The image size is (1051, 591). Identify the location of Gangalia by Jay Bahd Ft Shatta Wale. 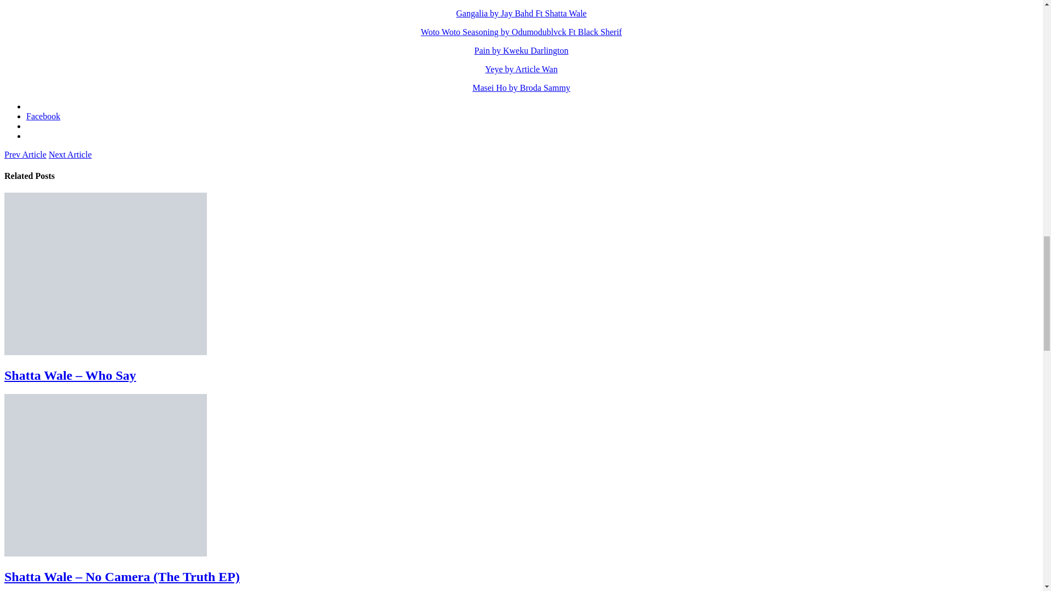
(521, 13).